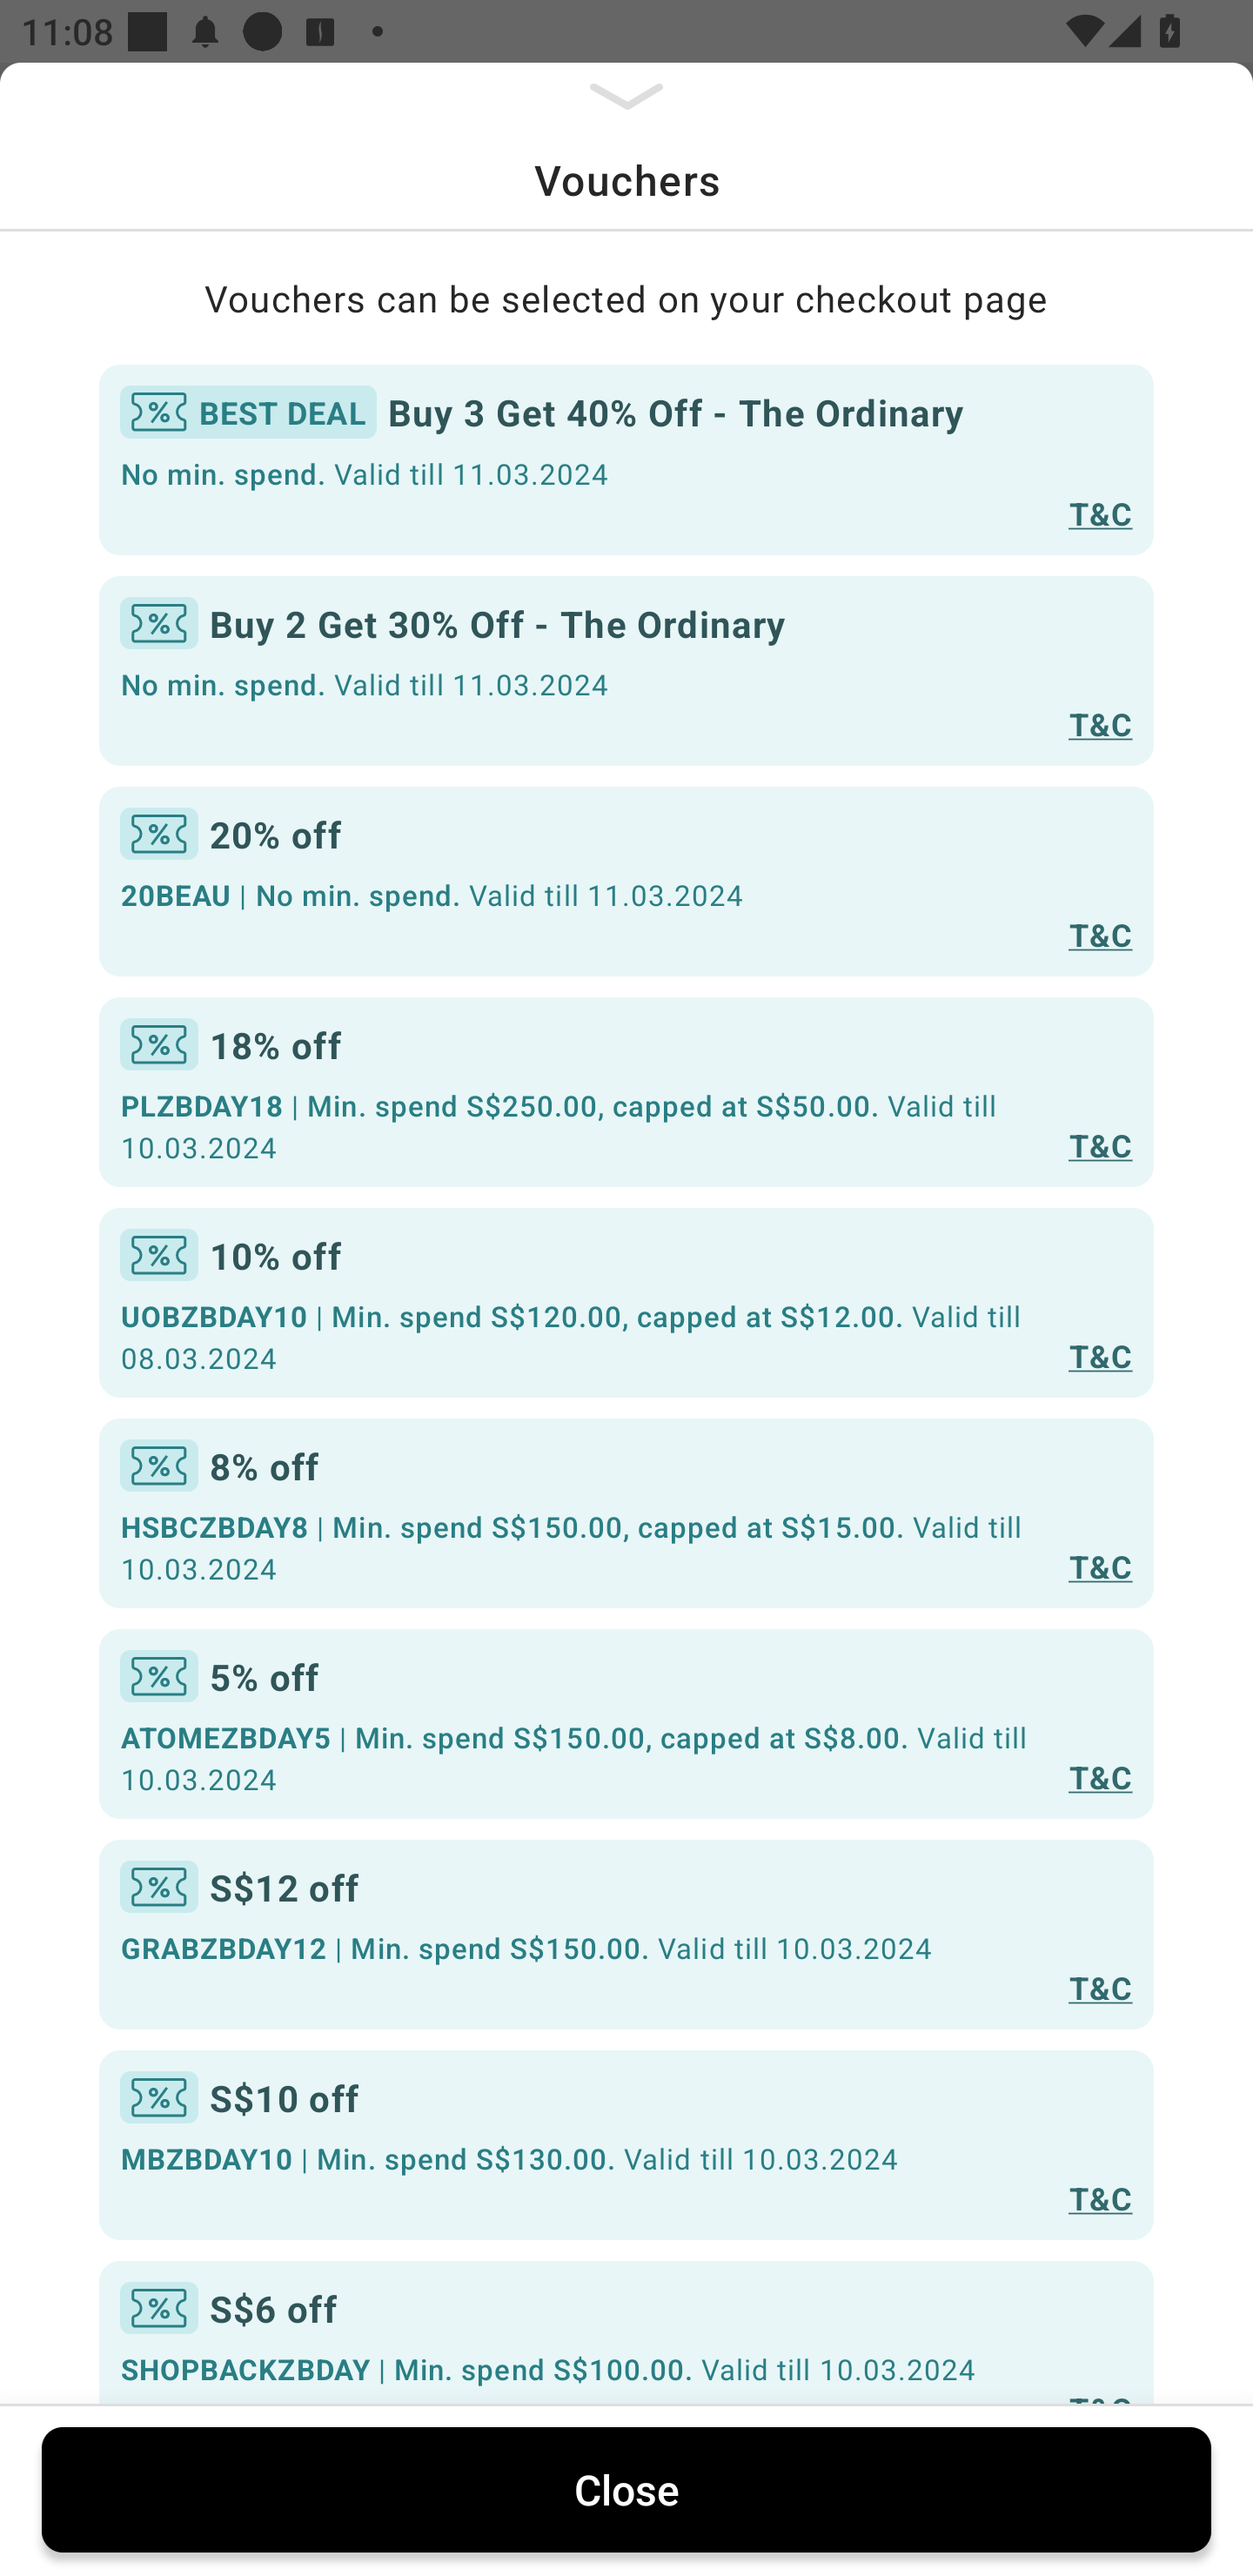  I want to click on T&C, so click(1100, 724).